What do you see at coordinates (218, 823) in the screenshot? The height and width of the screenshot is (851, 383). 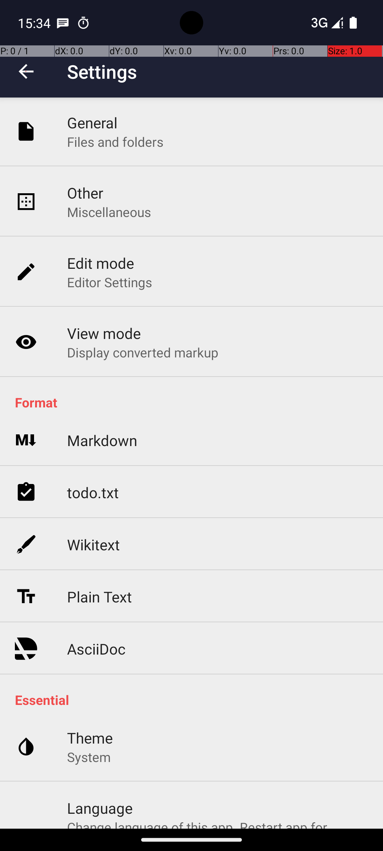 I see `Change language of this app. Restart app for changes to take effect

English (English, United States)` at bounding box center [218, 823].